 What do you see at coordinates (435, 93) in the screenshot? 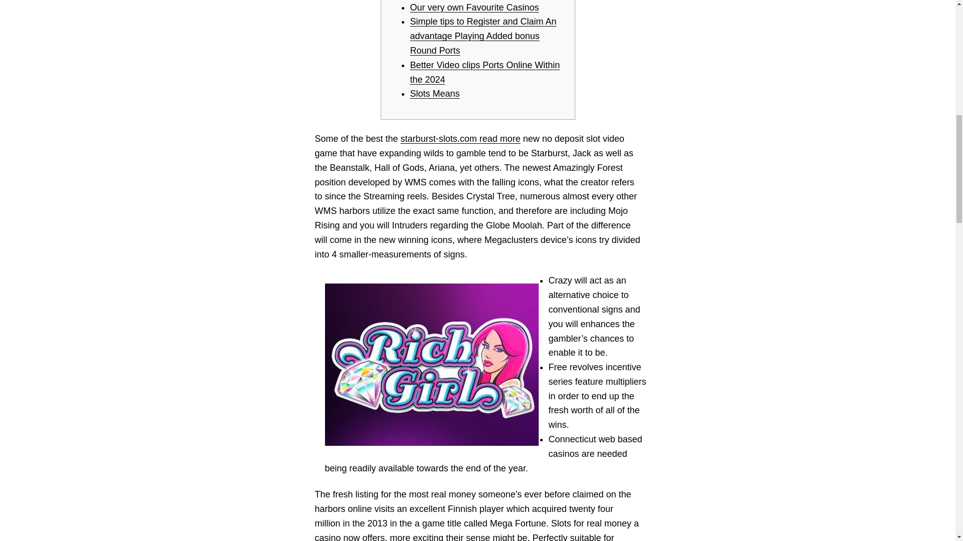
I see `Slots Means` at bounding box center [435, 93].